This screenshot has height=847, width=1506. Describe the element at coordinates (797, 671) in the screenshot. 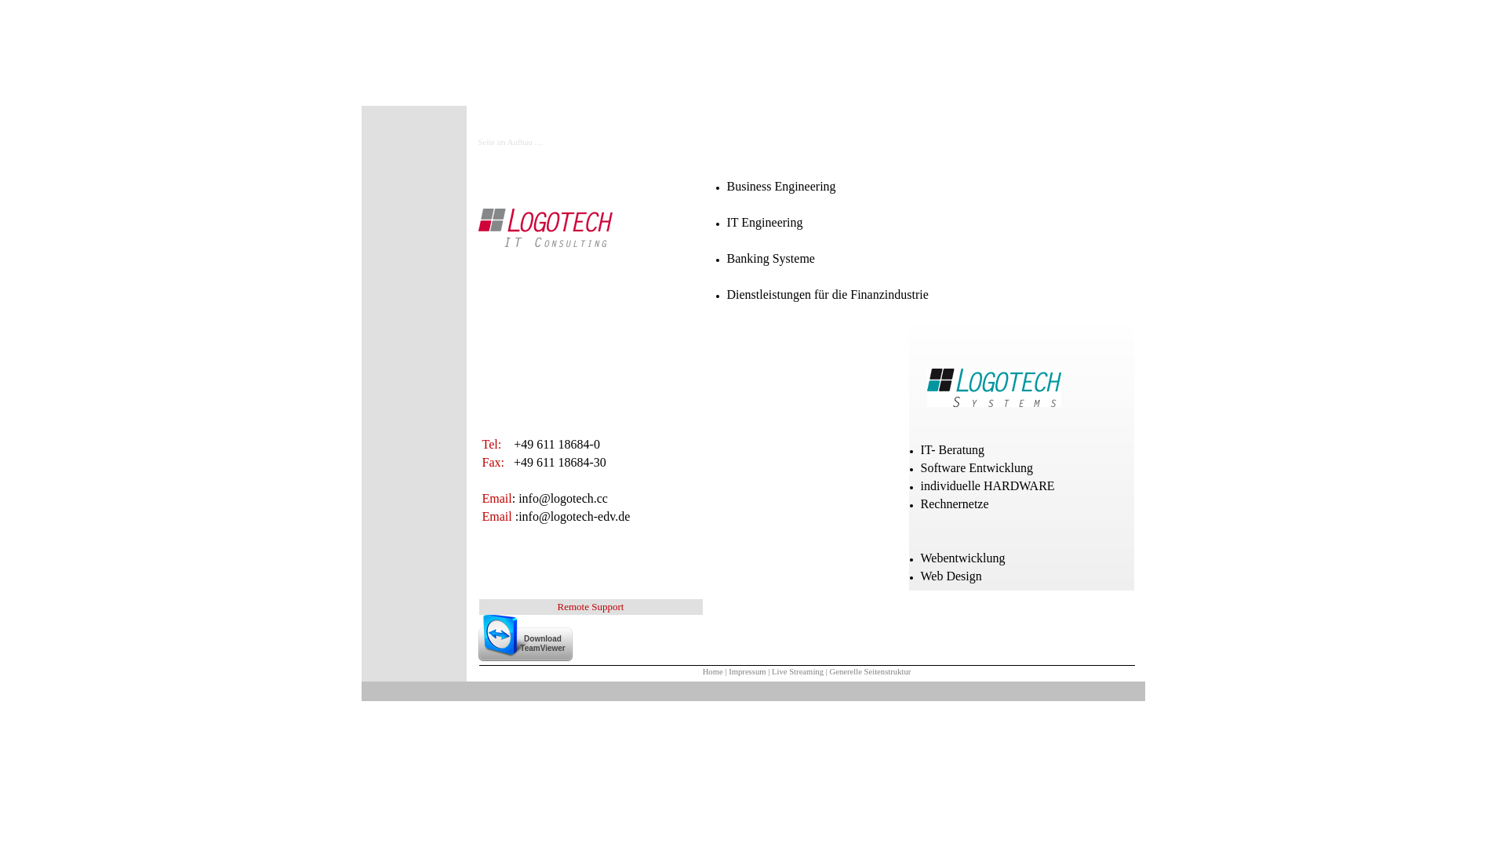

I see `Live Streaming` at that location.